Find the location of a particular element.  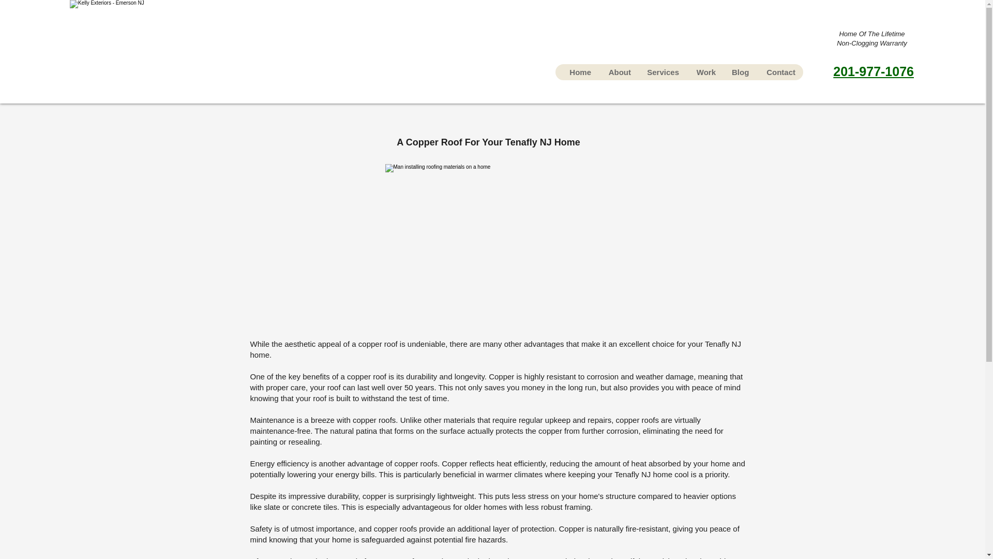

Work is located at coordinates (705, 72).